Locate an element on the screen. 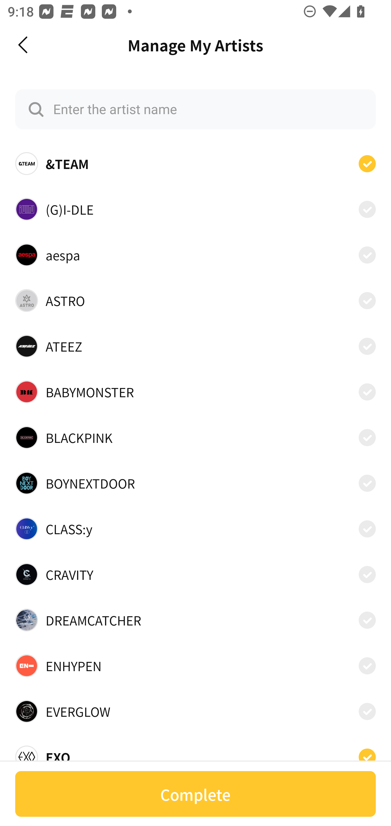 This screenshot has height=826, width=391. DREAMCATCHER is located at coordinates (195, 620).